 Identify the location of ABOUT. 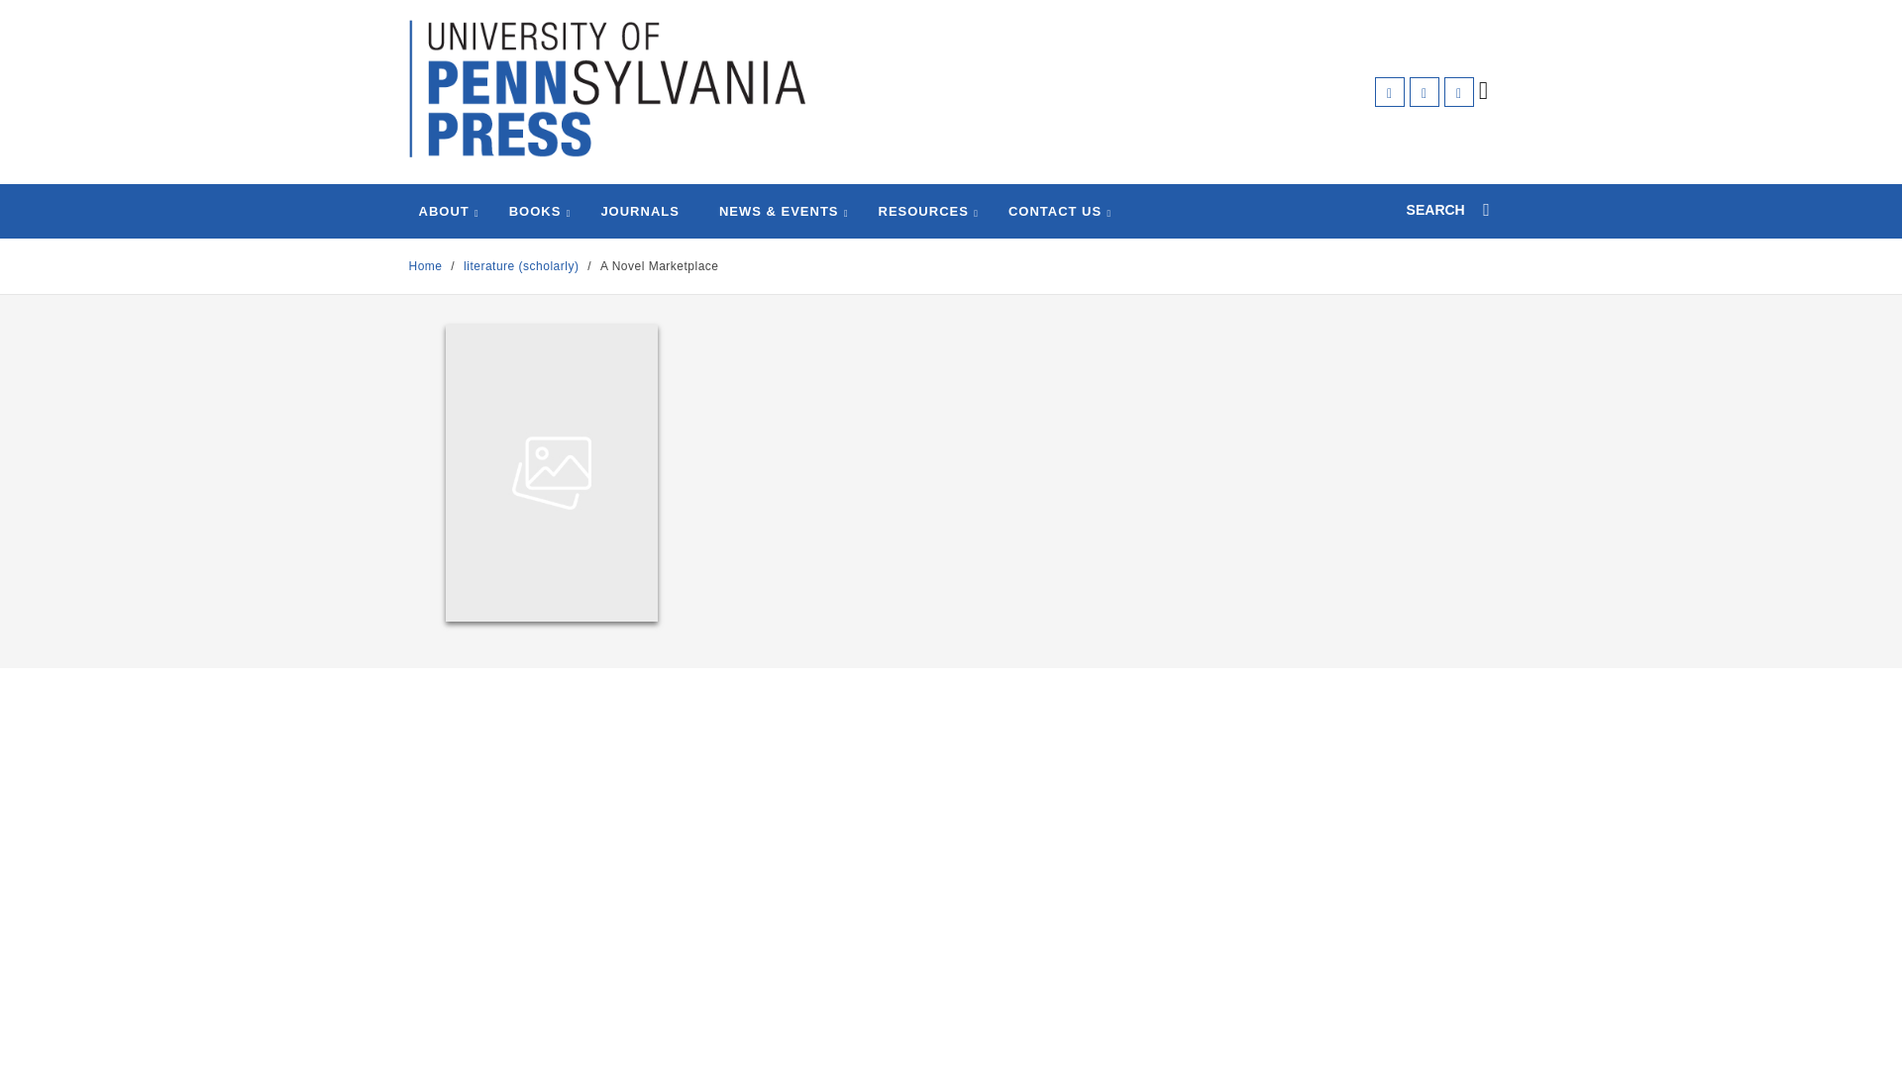
(443, 212).